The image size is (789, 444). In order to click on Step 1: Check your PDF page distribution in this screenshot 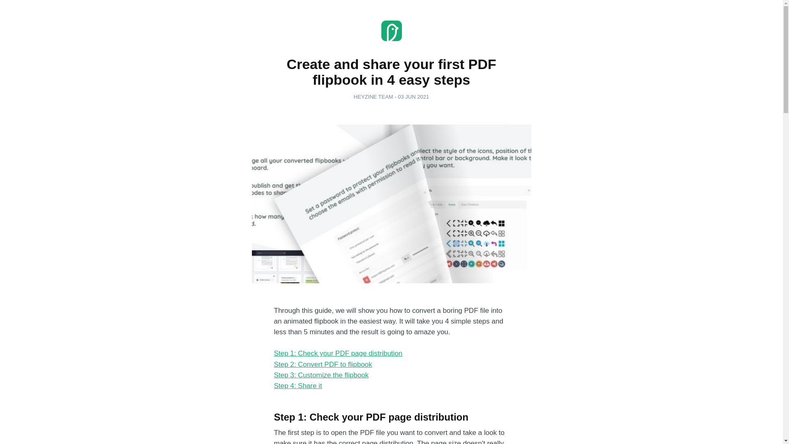, I will do `click(338, 353)`.